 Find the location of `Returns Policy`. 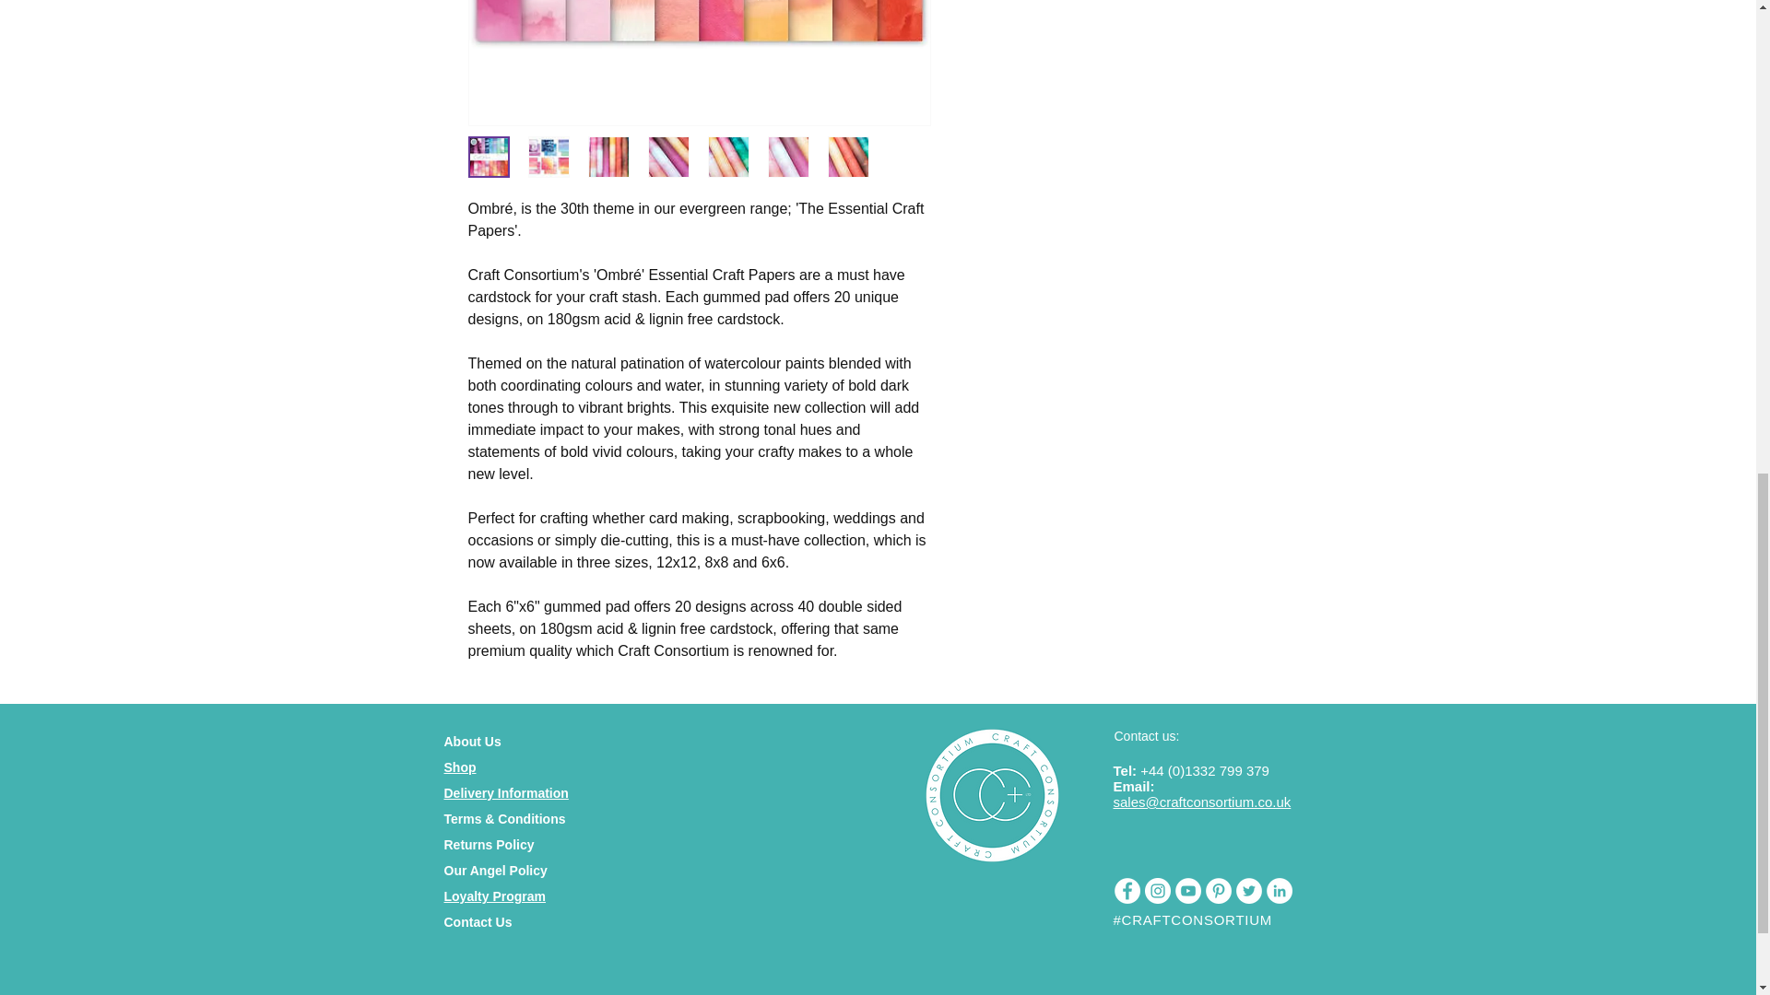

Returns Policy is located at coordinates (489, 844).